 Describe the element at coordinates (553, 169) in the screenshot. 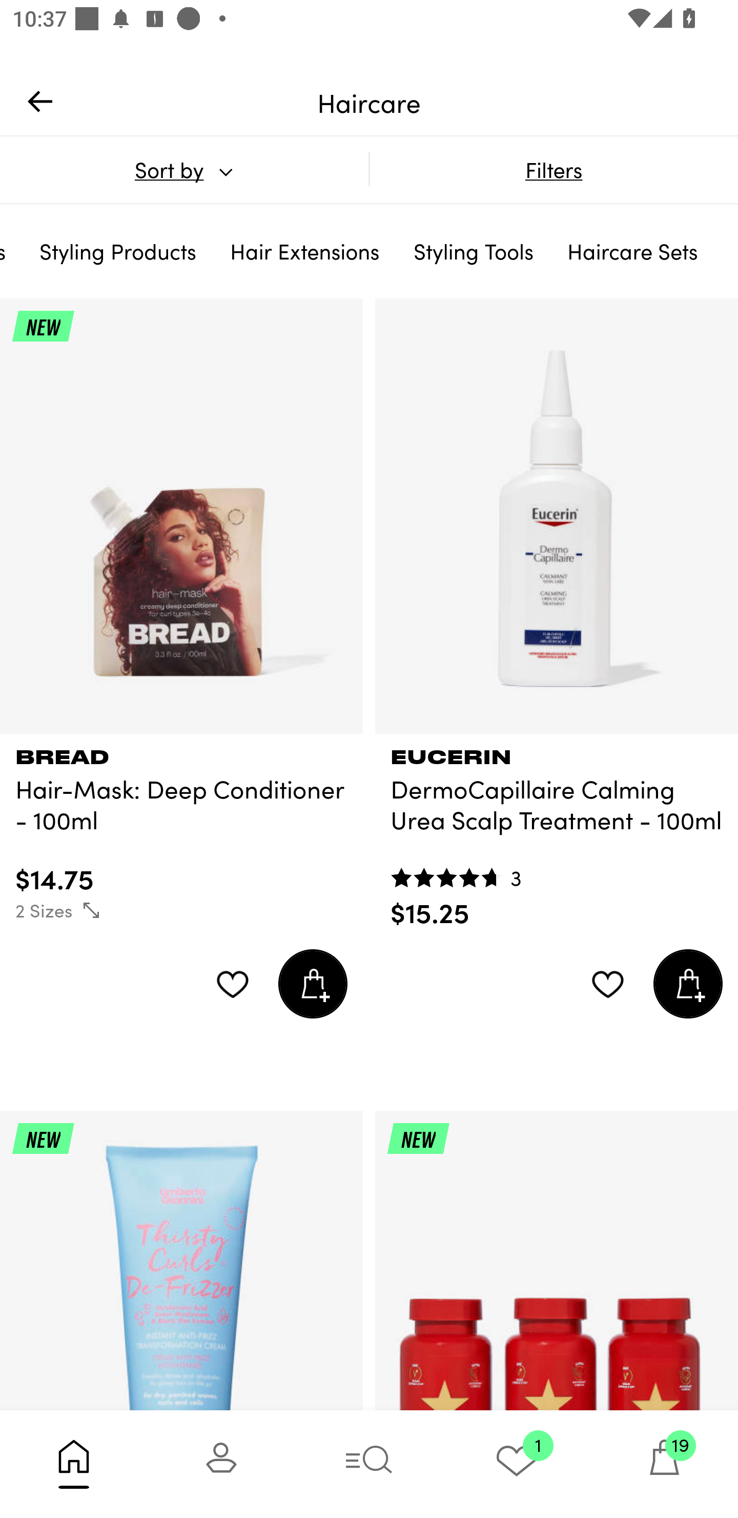

I see `Filters` at that location.